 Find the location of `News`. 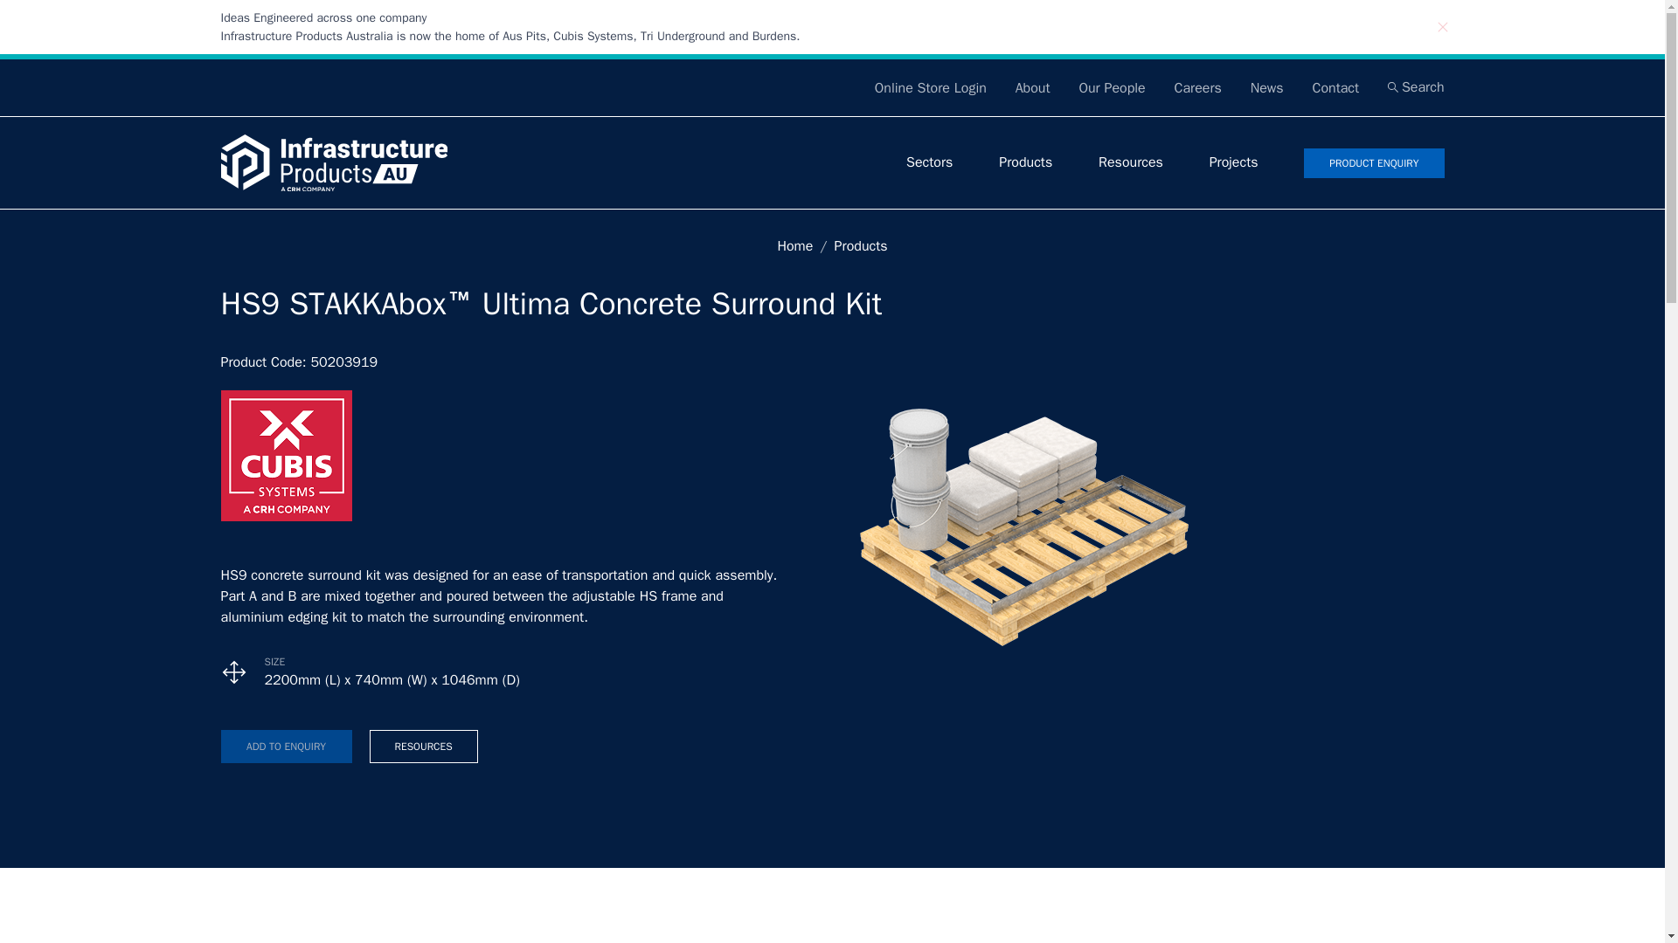

News is located at coordinates (1266, 87).